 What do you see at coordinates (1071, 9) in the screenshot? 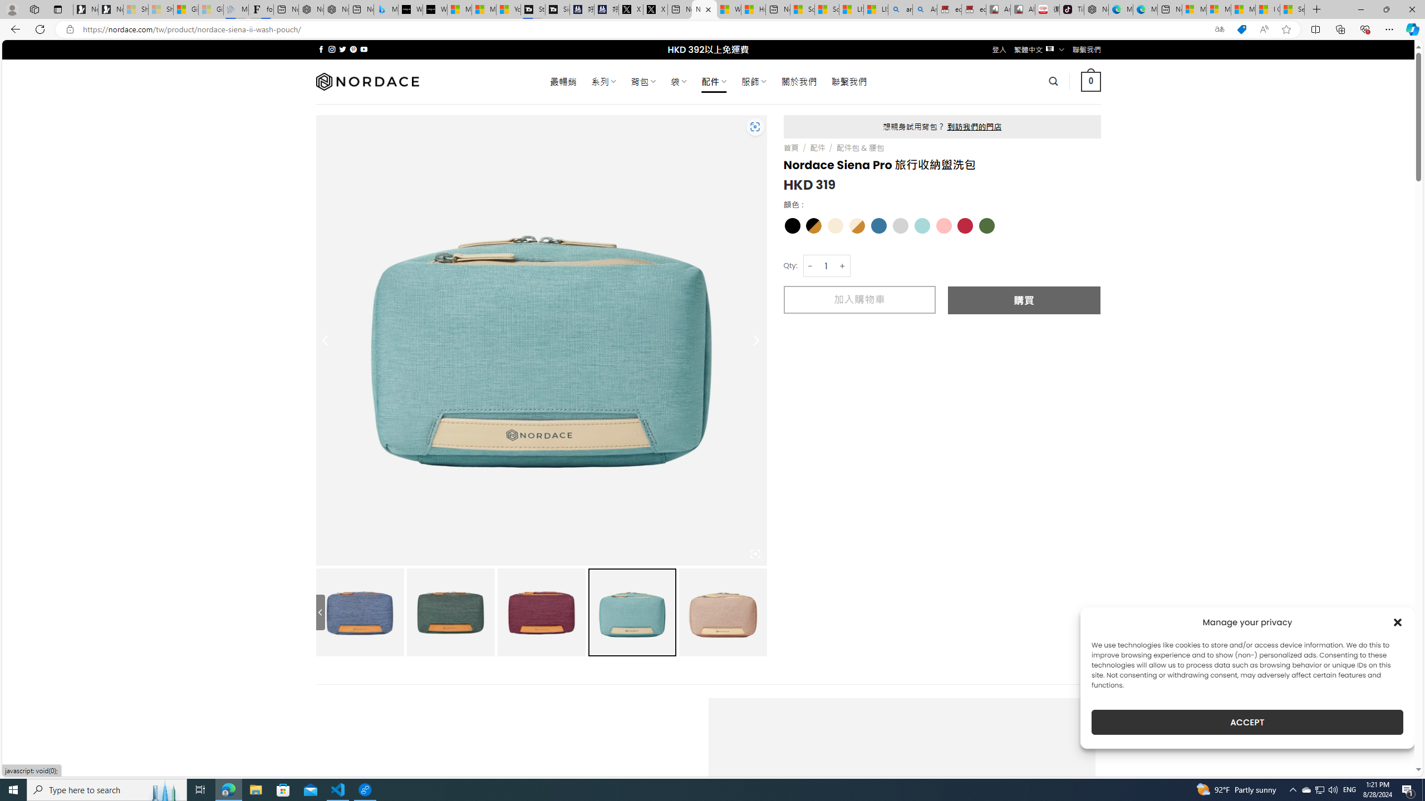
I see `TikTok` at bounding box center [1071, 9].